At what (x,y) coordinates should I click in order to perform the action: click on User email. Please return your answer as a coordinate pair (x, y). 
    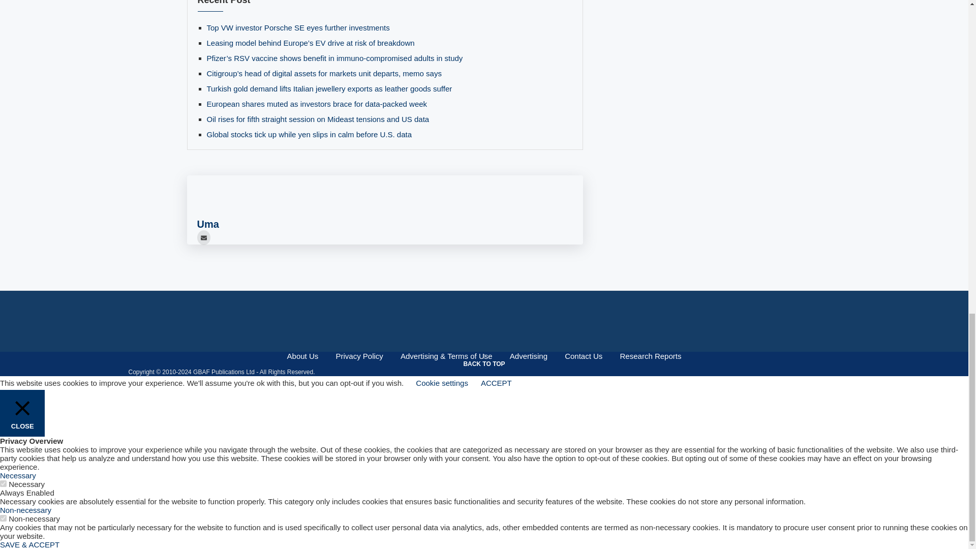
    Looking at the image, I should click on (203, 237).